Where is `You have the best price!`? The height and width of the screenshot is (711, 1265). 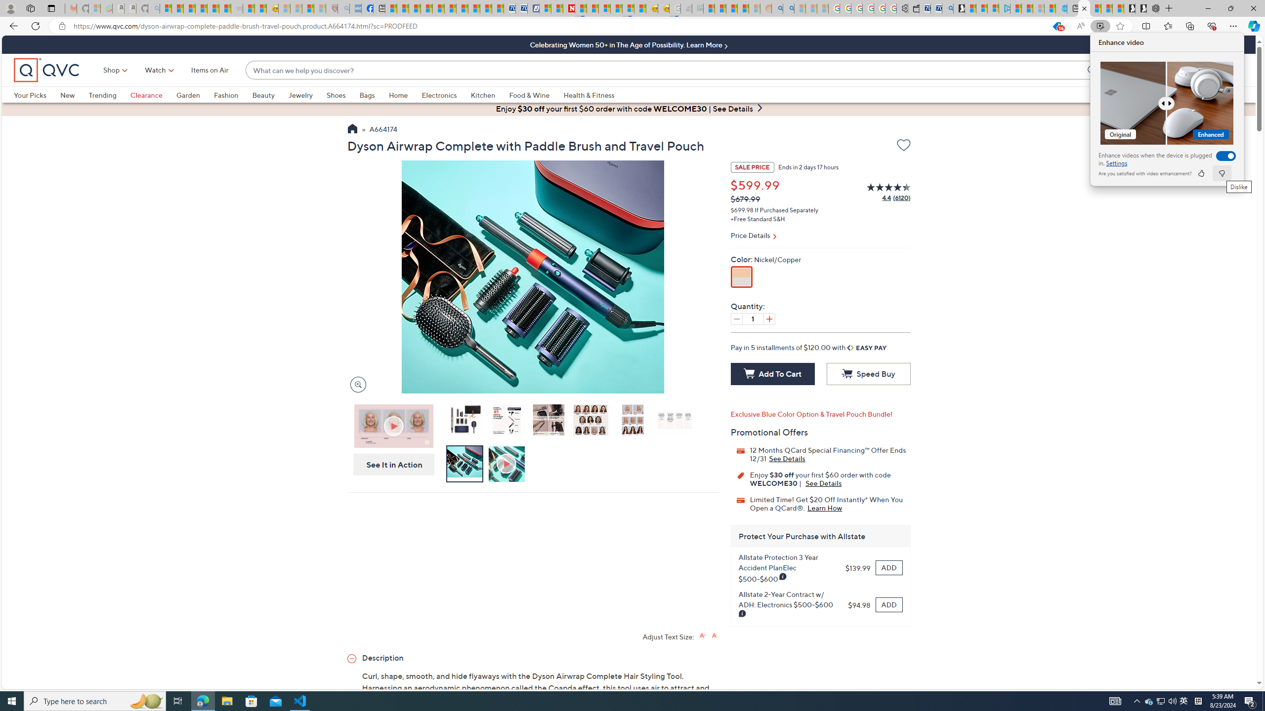 You have the best price! is located at coordinates (1056, 26).